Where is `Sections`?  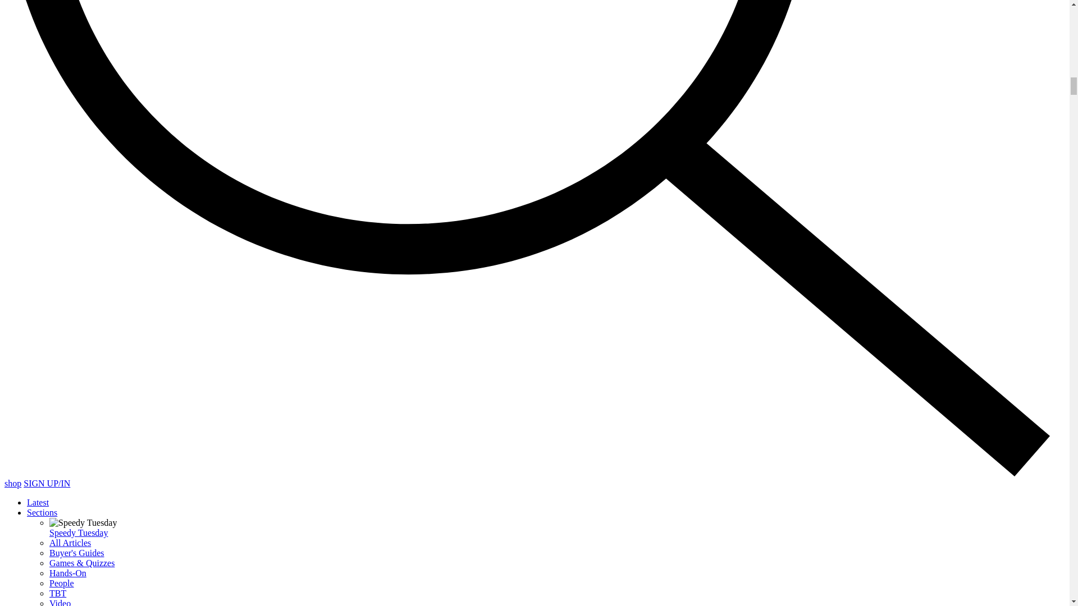 Sections is located at coordinates (42, 513).